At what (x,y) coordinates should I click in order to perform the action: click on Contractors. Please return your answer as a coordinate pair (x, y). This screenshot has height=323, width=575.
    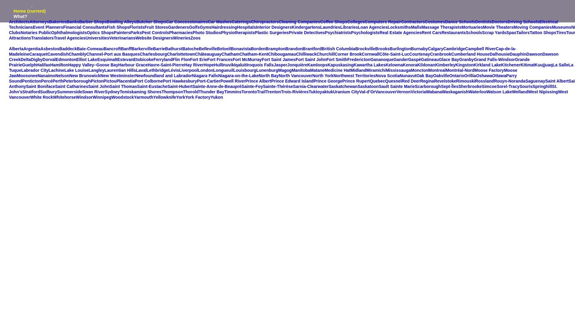
    Looking at the image, I should click on (413, 22).